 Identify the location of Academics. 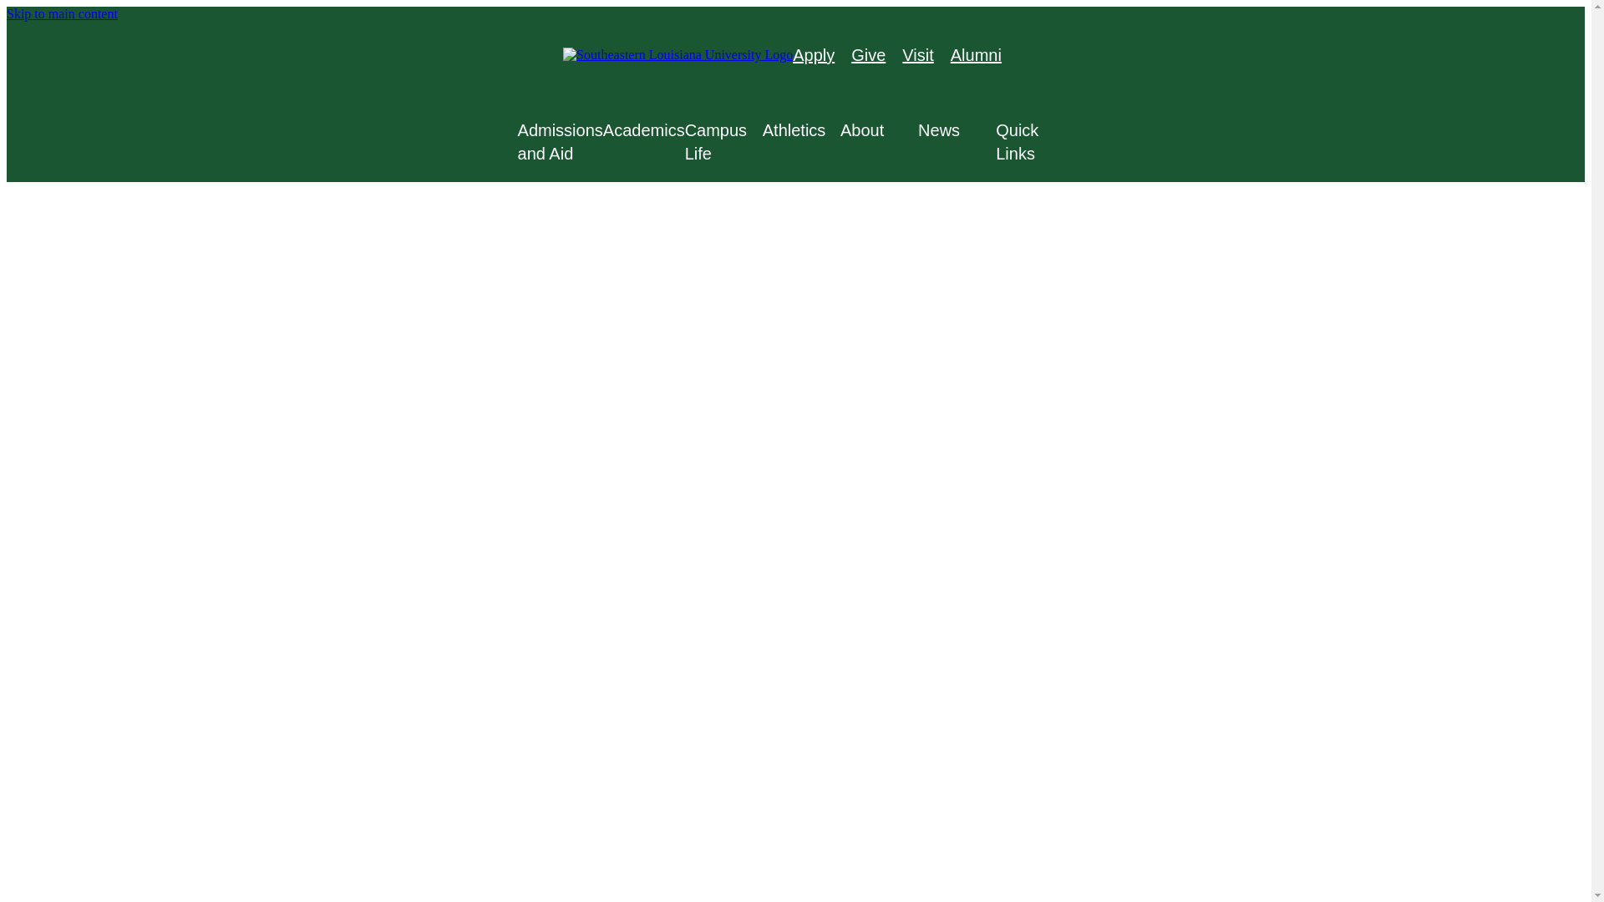
(643, 129).